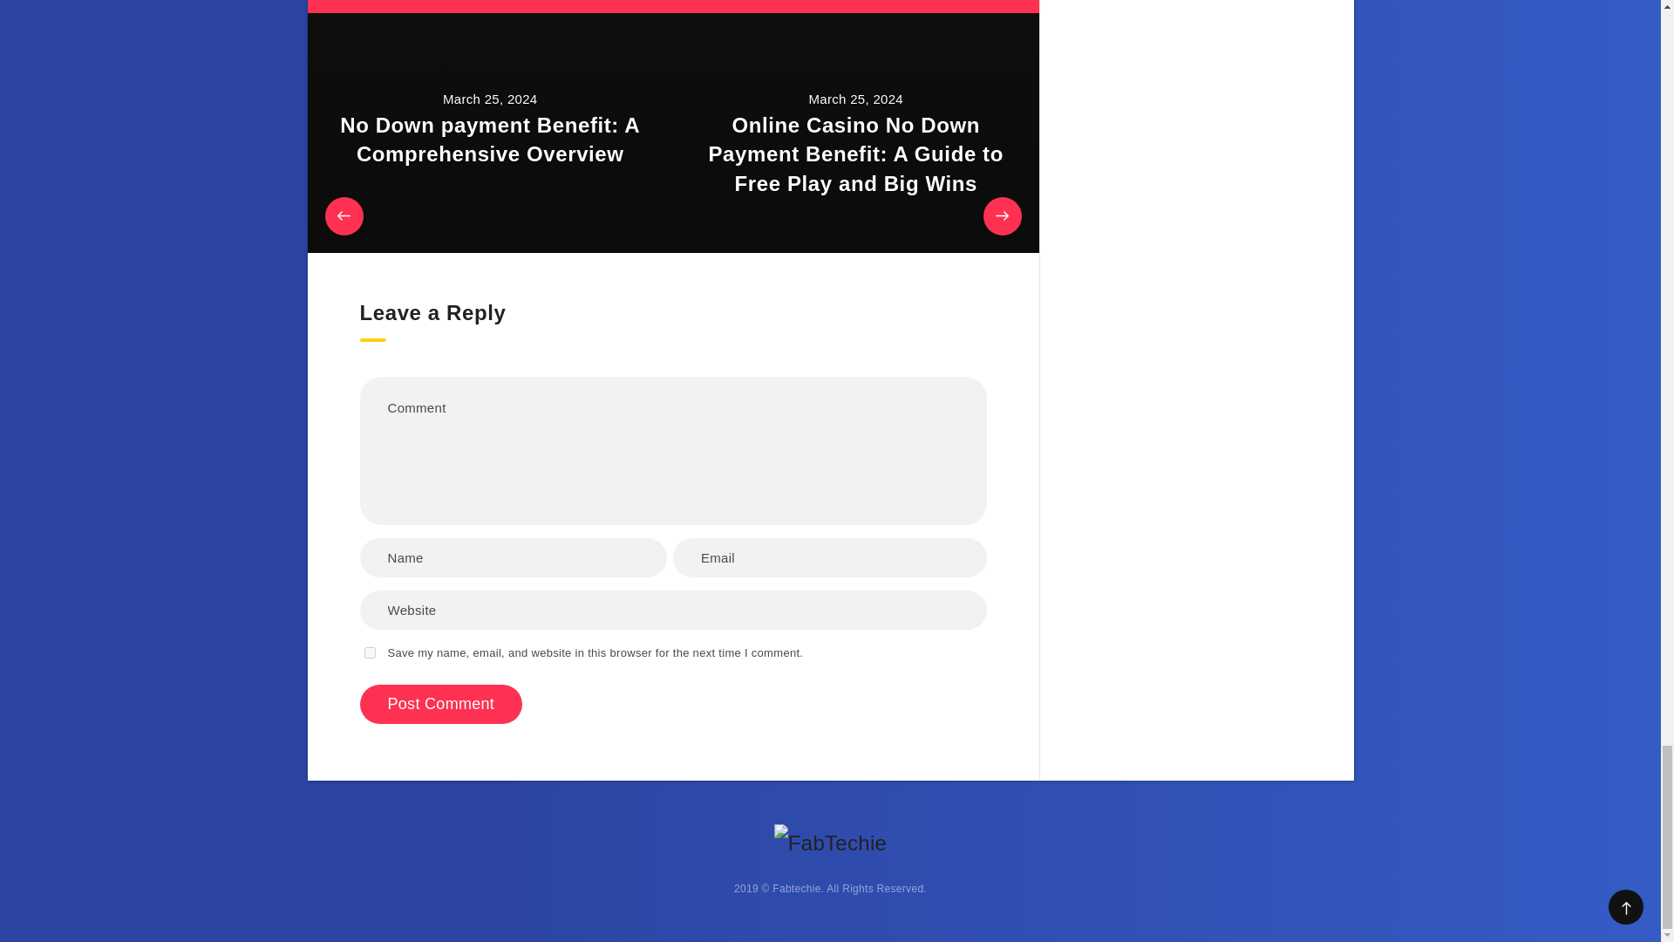 This screenshot has width=1674, height=942. What do you see at coordinates (441, 705) in the screenshot?
I see `Post Comment` at bounding box center [441, 705].